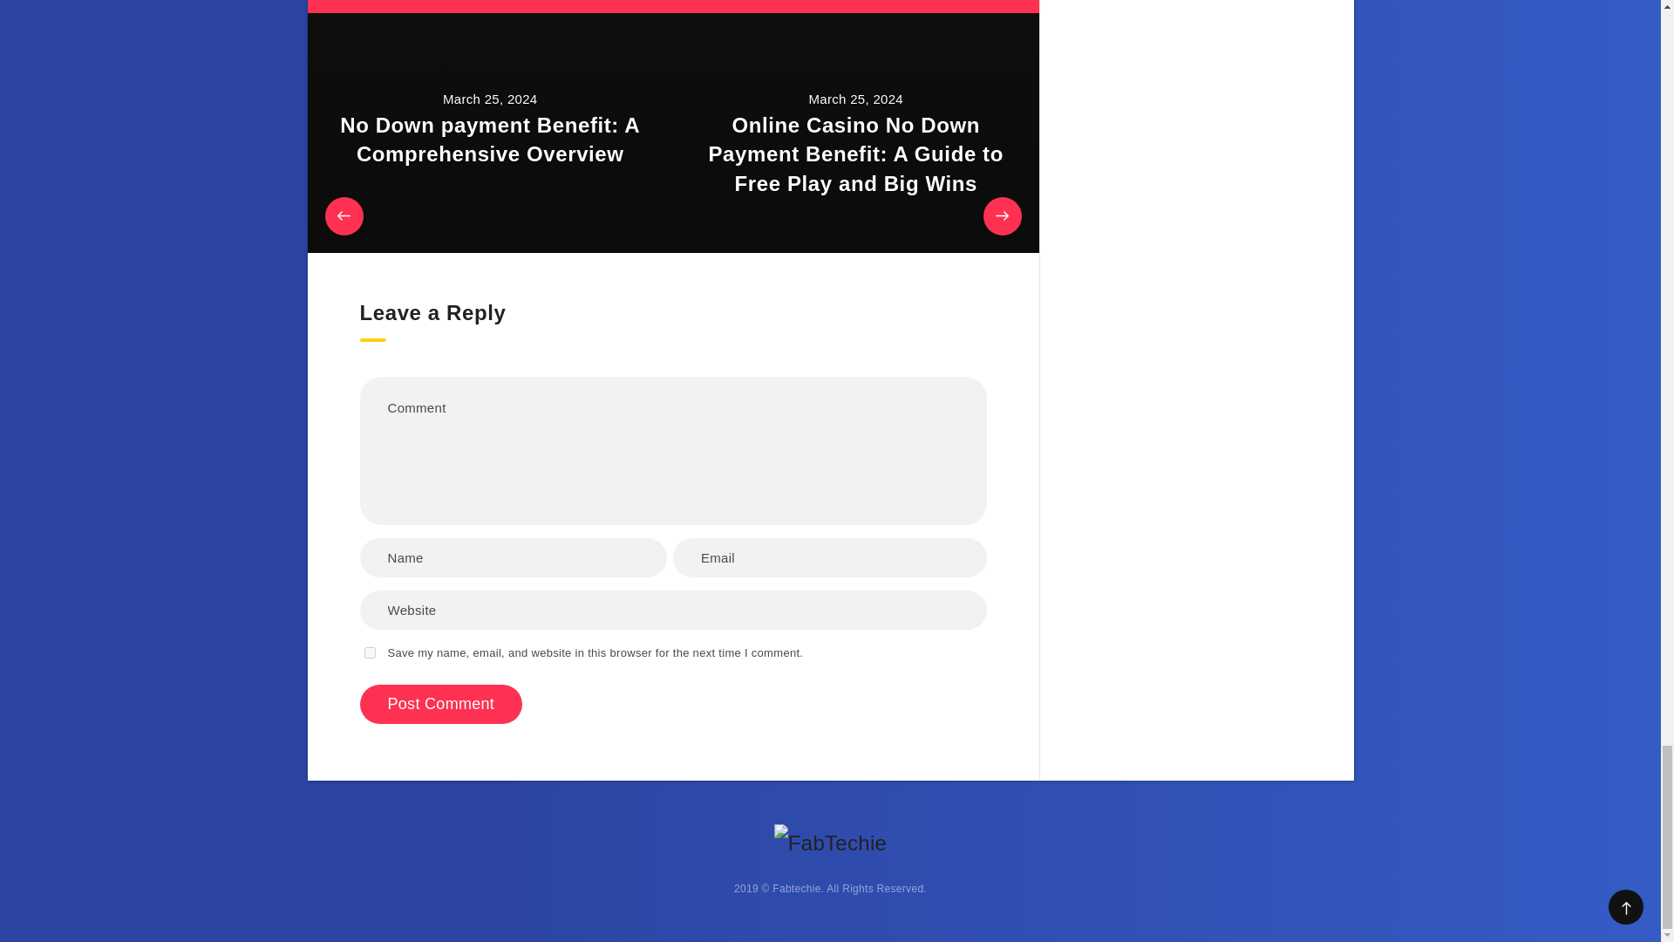 This screenshot has width=1674, height=942. What do you see at coordinates (441, 705) in the screenshot?
I see `Post Comment` at bounding box center [441, 705].